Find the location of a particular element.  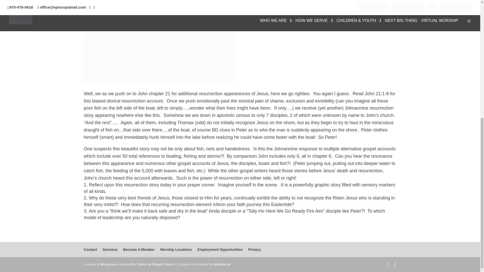

Sermons is located at coordinates (110, 249).